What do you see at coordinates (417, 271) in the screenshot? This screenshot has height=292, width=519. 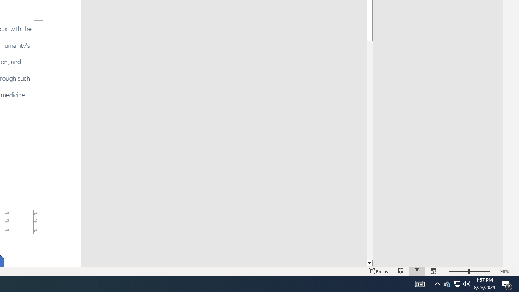 I see `Print Layout` at bounding box center [417, 271].